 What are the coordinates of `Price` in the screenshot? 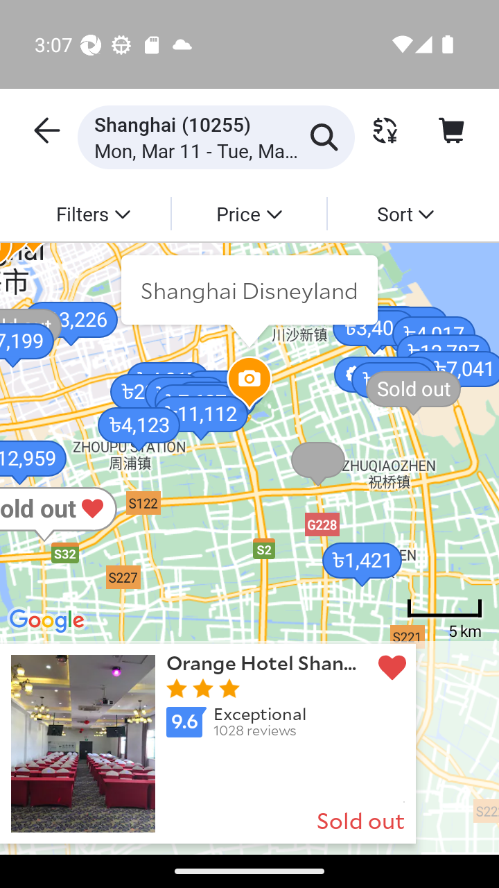 It's located at (248, 213).